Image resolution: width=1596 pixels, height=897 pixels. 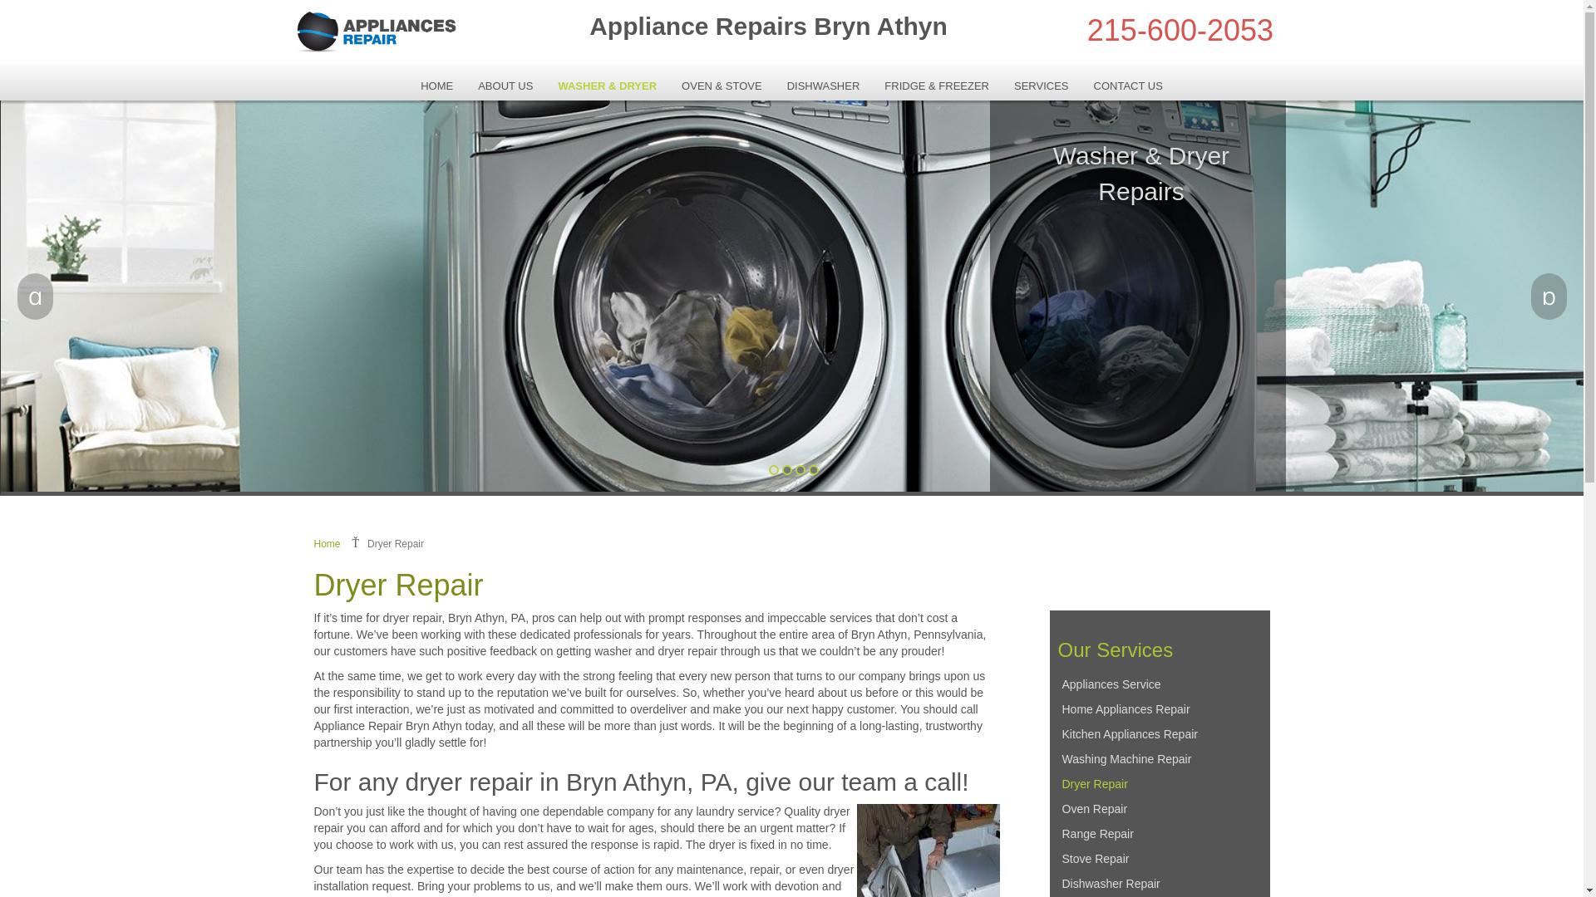 What do you see at coordinates (1042, 86) in the screenshot?
I see `SERVICES` at bounding box center [1042, 86].